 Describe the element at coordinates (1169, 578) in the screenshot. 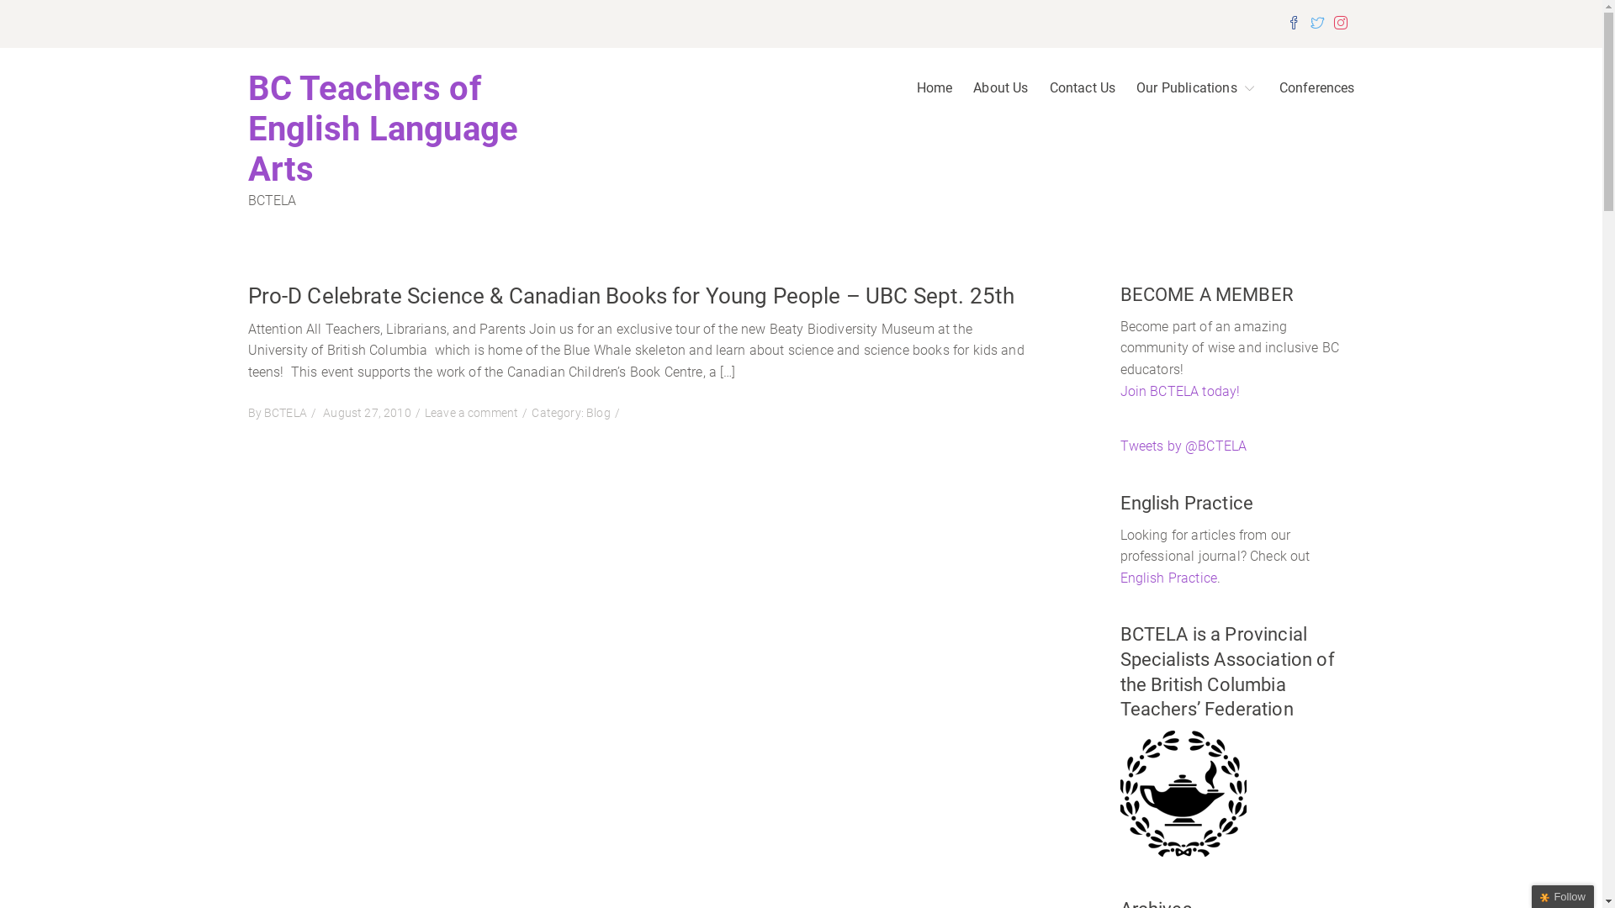

I see `English Practice` at that location.